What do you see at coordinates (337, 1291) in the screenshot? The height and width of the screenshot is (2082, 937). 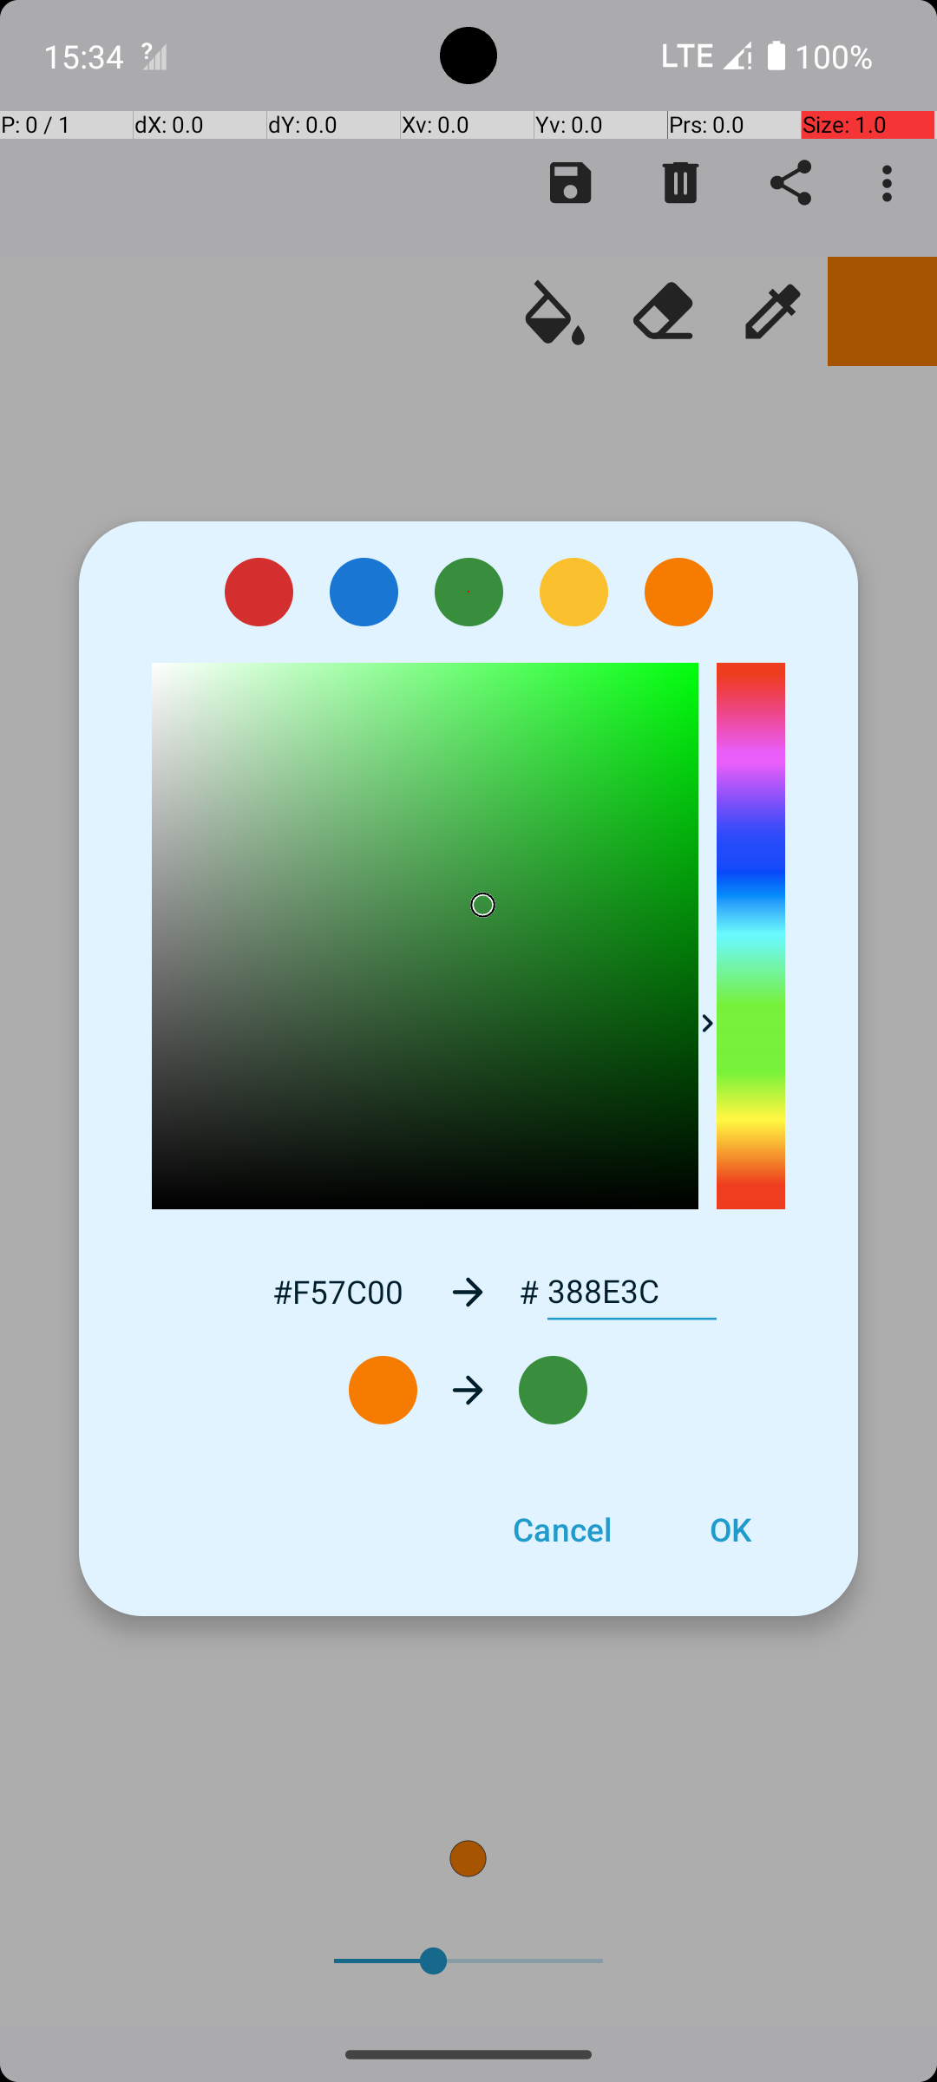 I see `#F57C00` at bounding box center [337, 1291].